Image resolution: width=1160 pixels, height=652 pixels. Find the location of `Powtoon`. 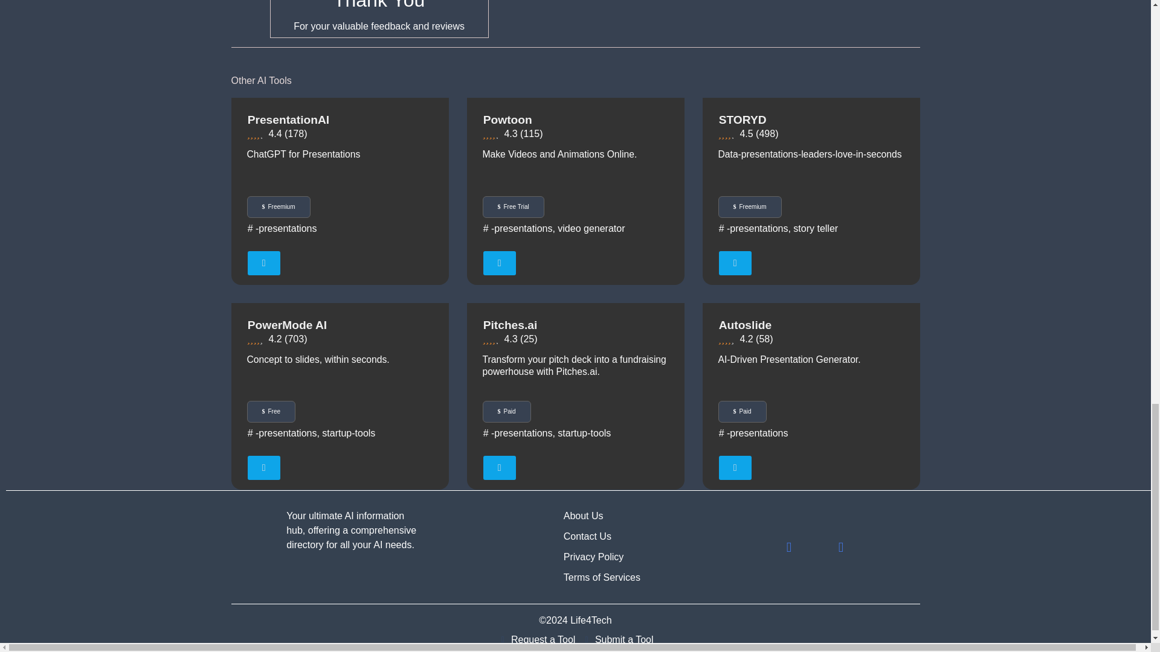

Powtoon is located at coordinates (507, 120).